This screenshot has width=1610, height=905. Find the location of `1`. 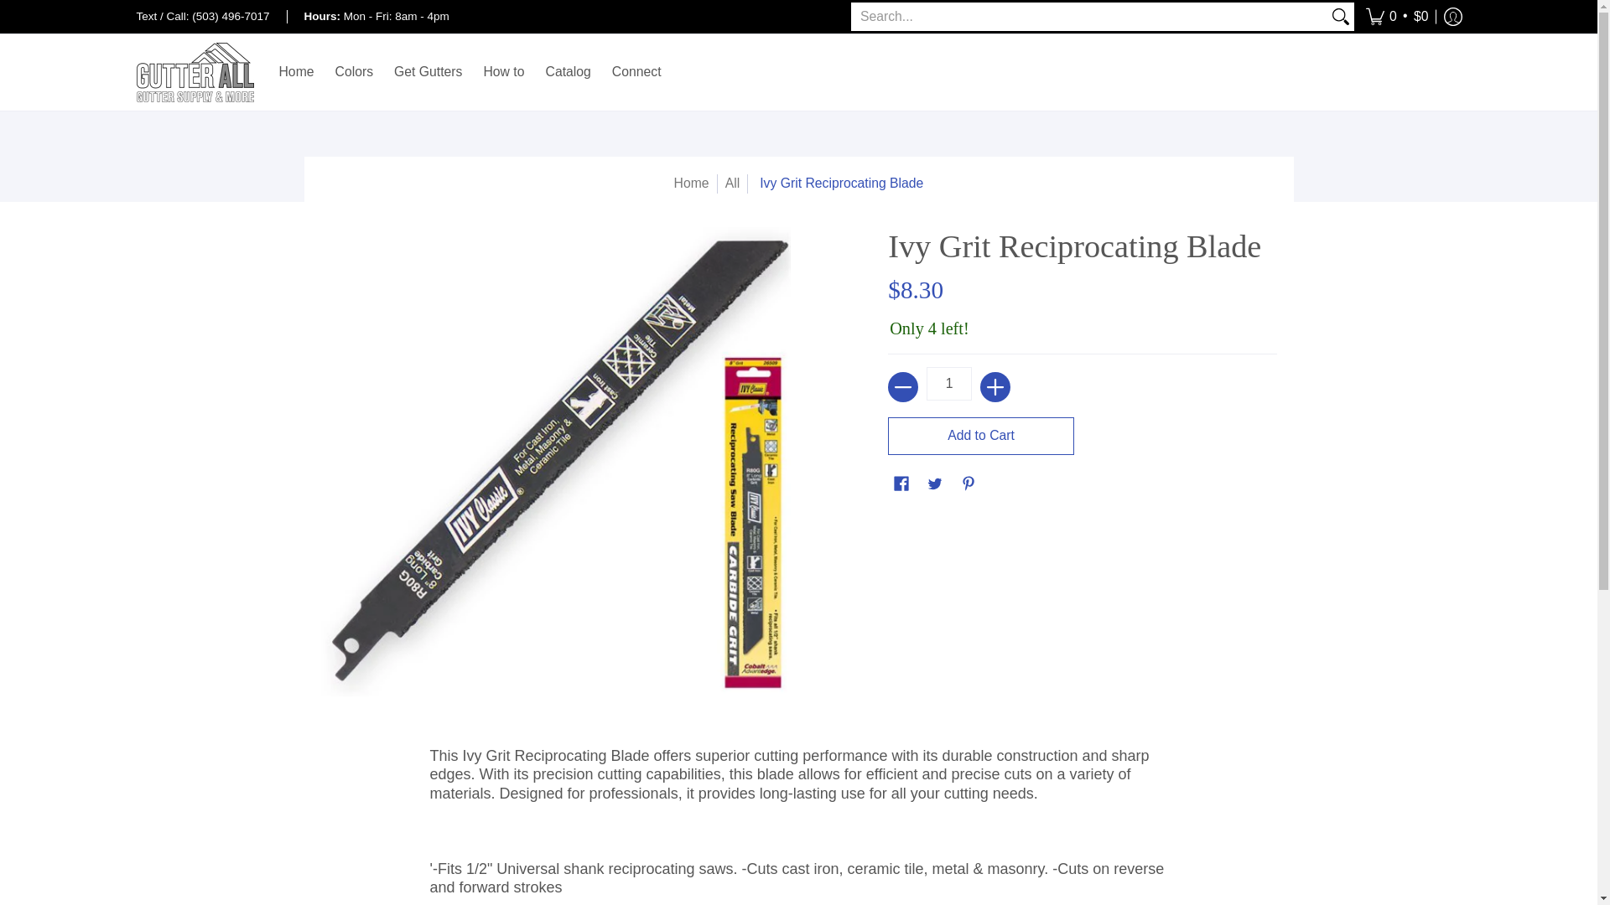

1 is located at coordinates (949, 384).